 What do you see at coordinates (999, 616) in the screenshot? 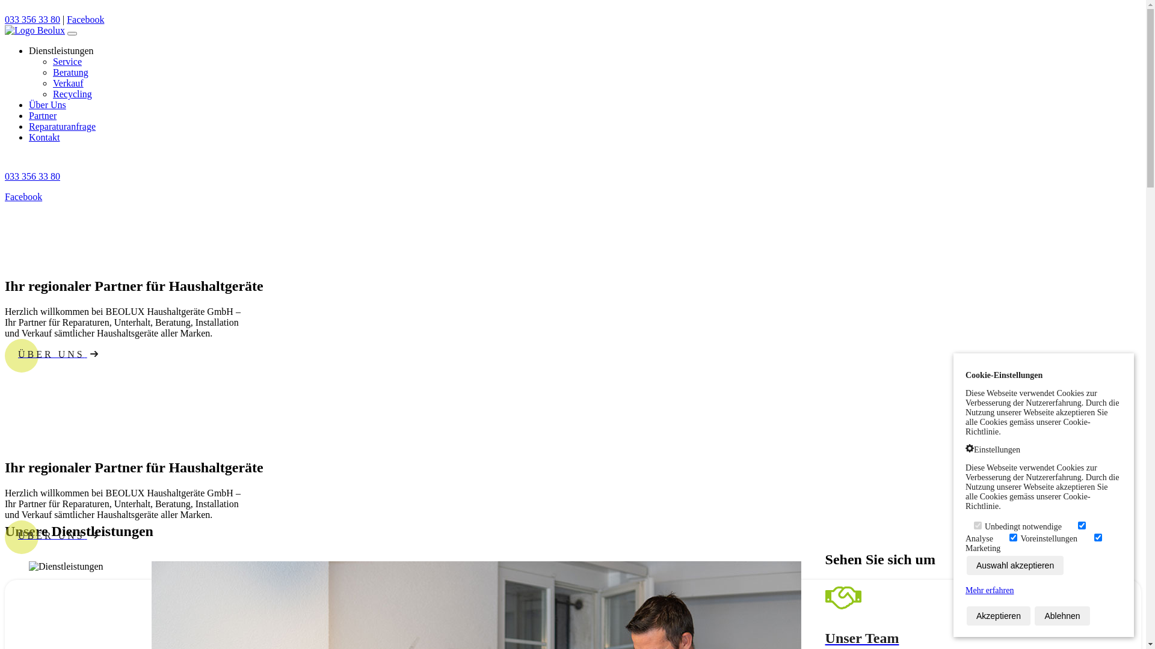
I see `Akzeptieren` at bounding box center [999, 616].